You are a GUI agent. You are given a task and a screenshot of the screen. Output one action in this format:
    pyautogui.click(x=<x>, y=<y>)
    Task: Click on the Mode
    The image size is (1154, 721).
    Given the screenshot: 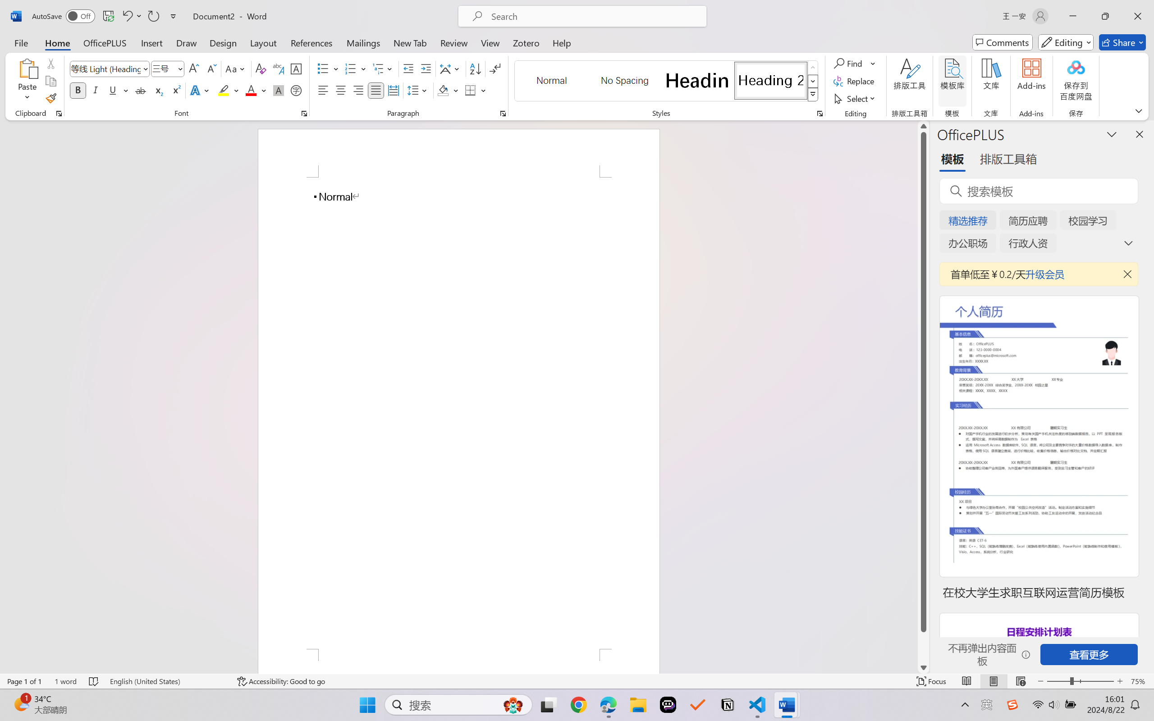 What is the action you would take?
    pyautogui.click(x=1066, y=42)
    